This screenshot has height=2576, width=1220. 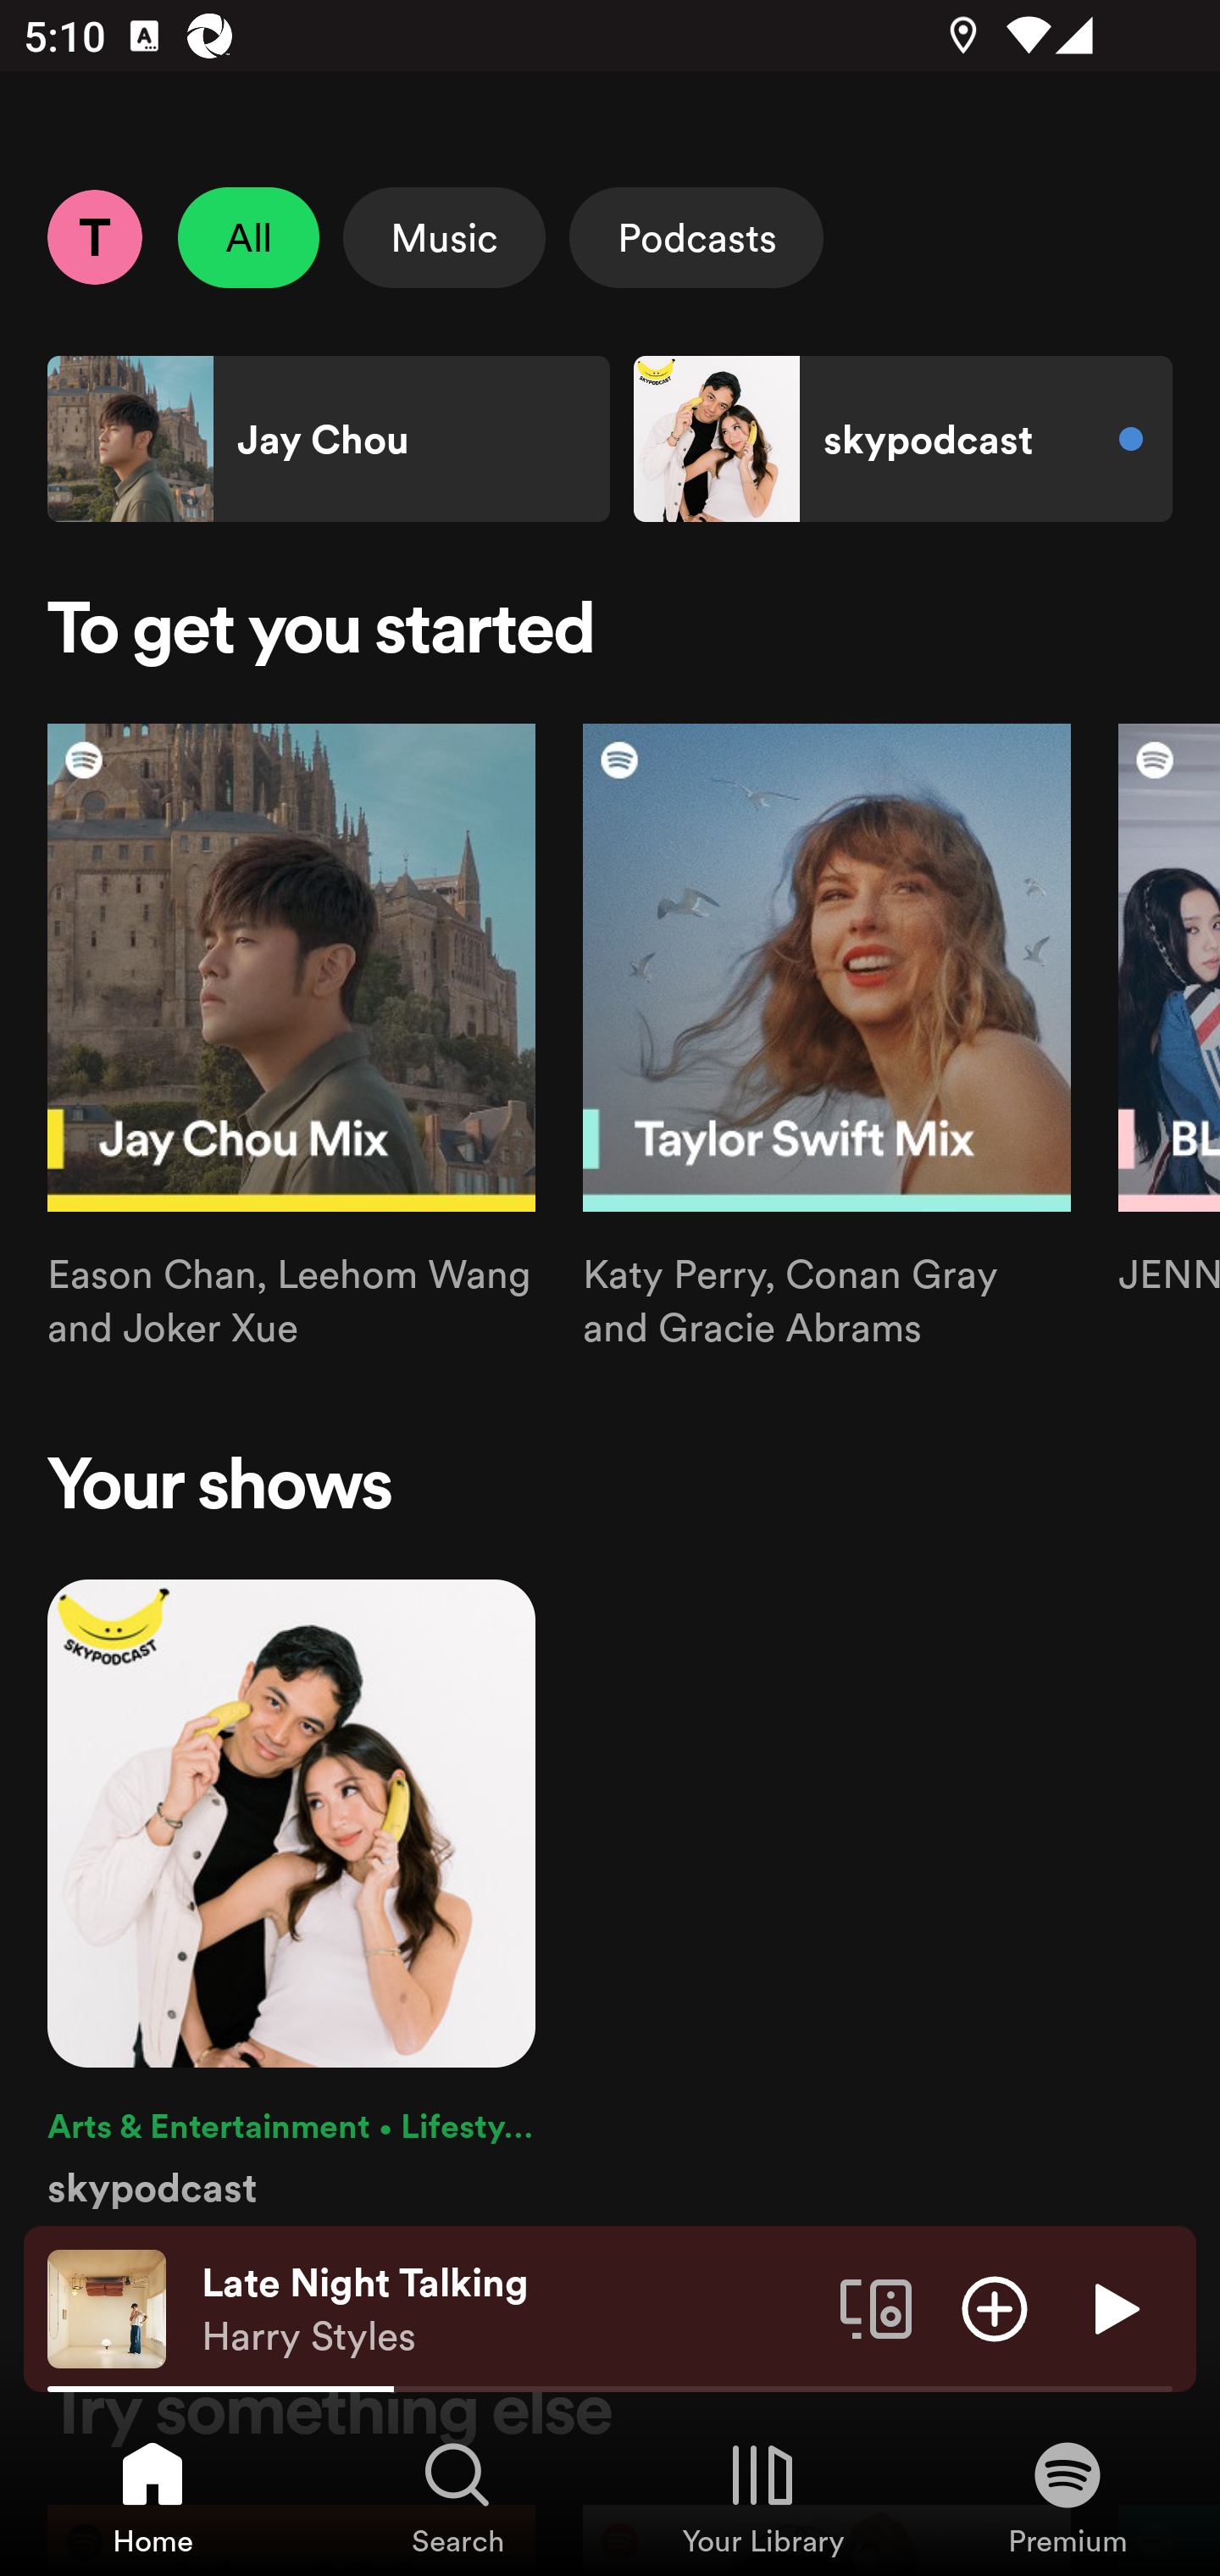 What do you see at coordinates (696, 237) in the screenshot?
I see `Podcasts Select Podcasts` at bounding box center [696, 237].